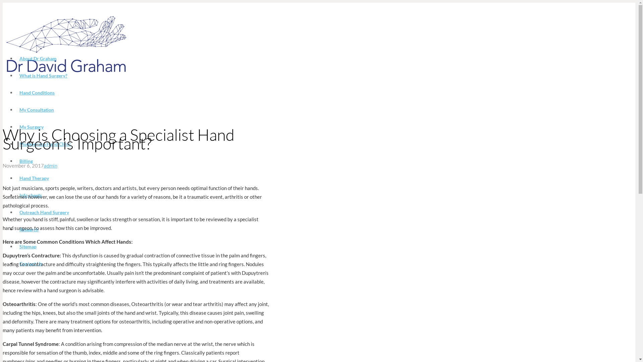 The width and height of the screenshot is (643, 362). I want to click on Info sheets, so click(31, 195).